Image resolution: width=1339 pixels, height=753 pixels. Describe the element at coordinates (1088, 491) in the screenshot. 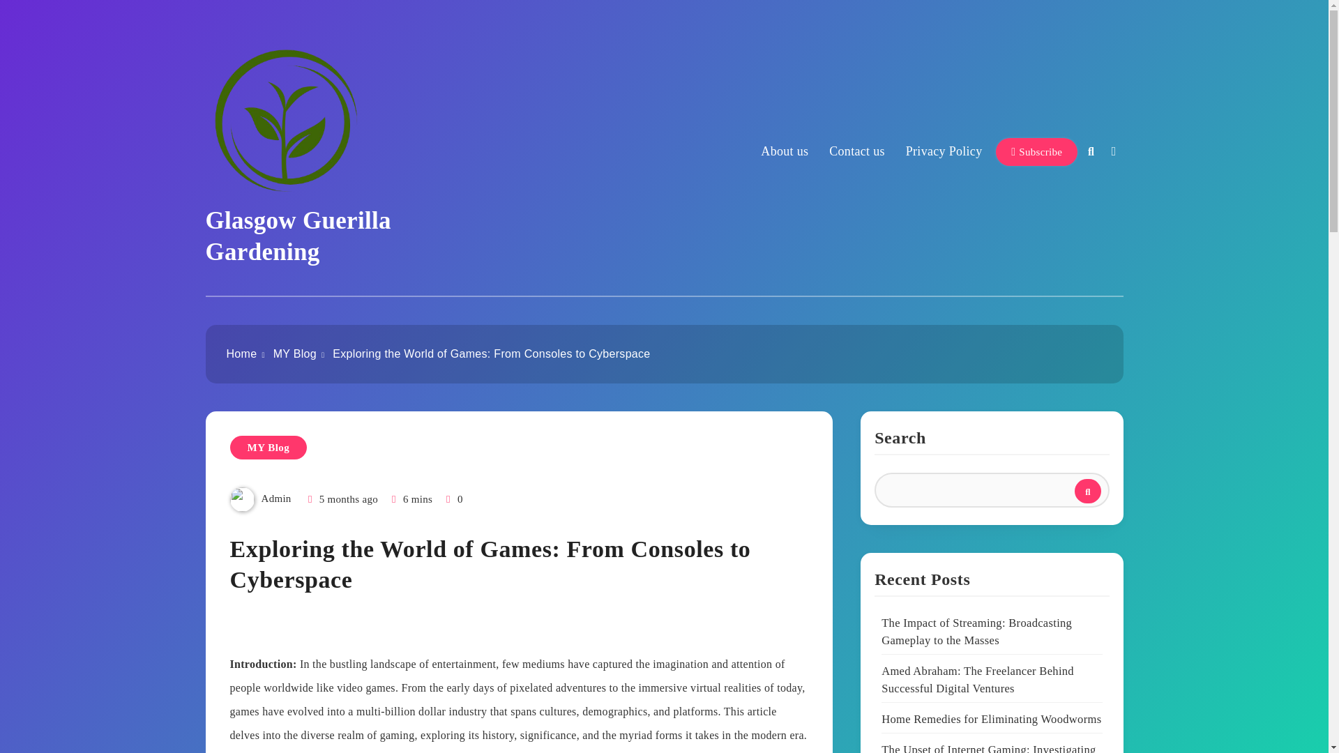

I see `Search` at that location.